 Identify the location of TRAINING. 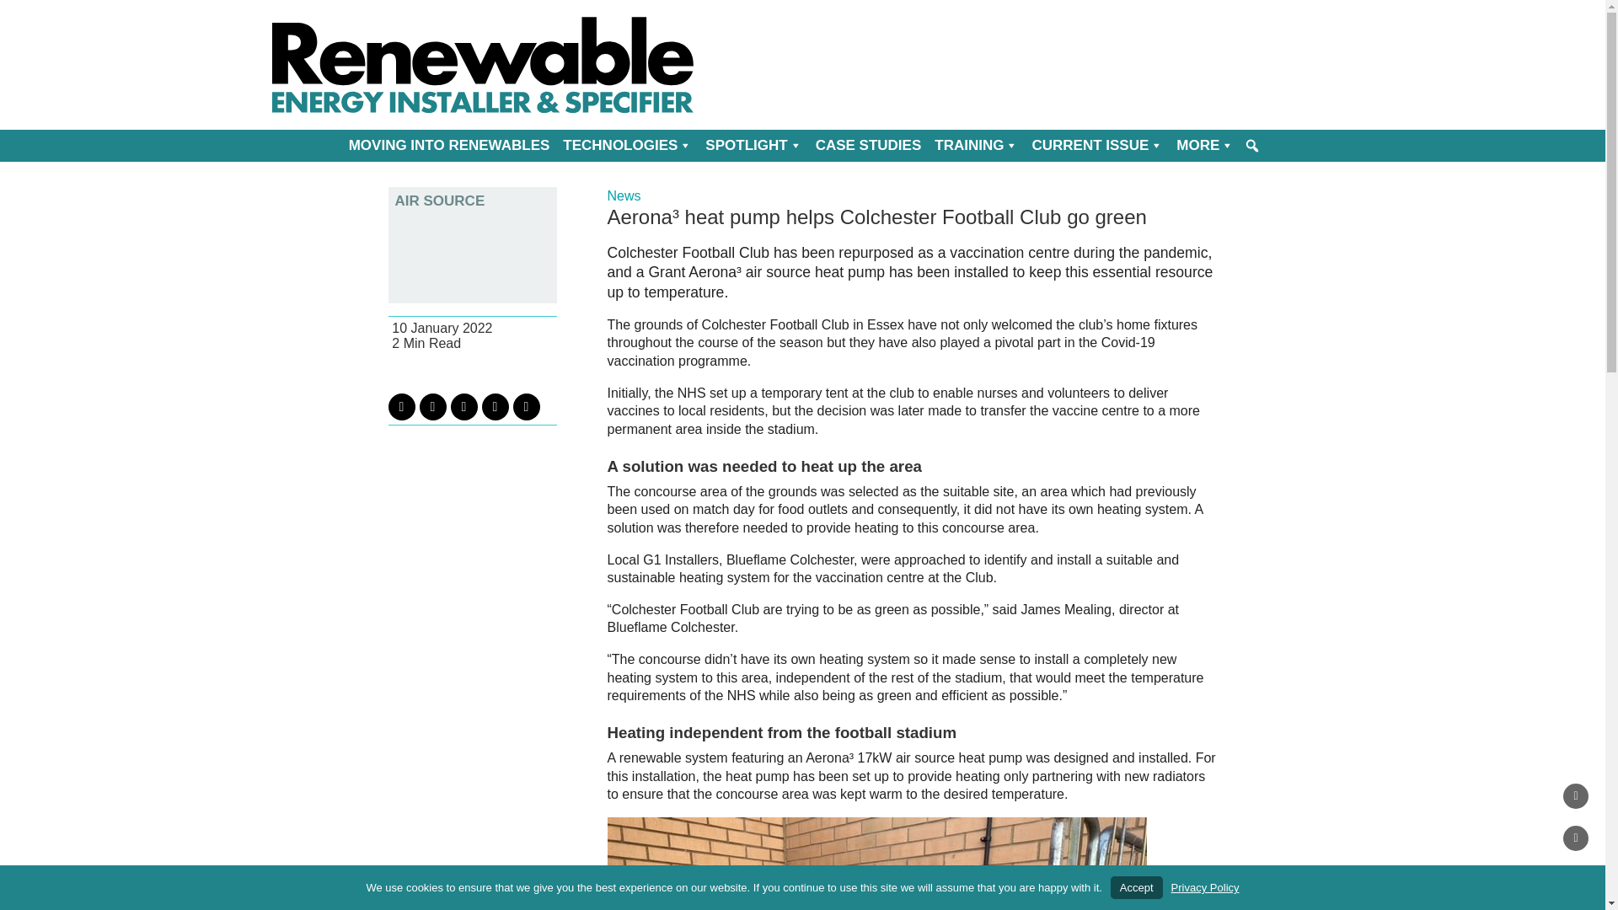
(976, 146).